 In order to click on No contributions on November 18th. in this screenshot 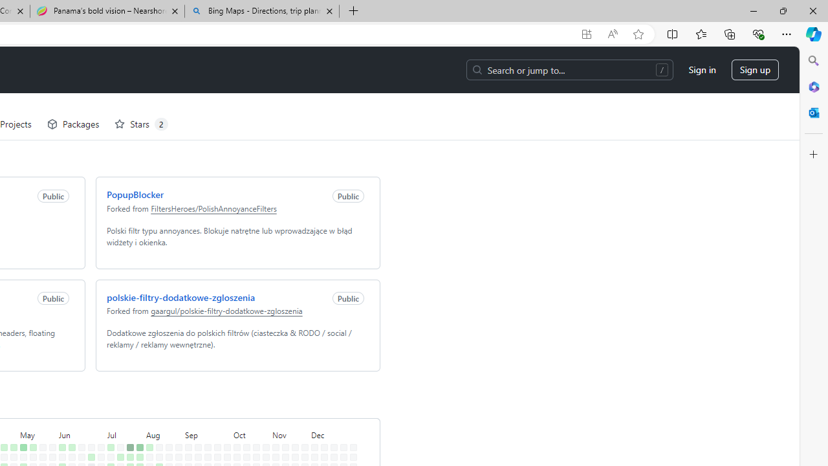, I will do `click(292, 410)`.